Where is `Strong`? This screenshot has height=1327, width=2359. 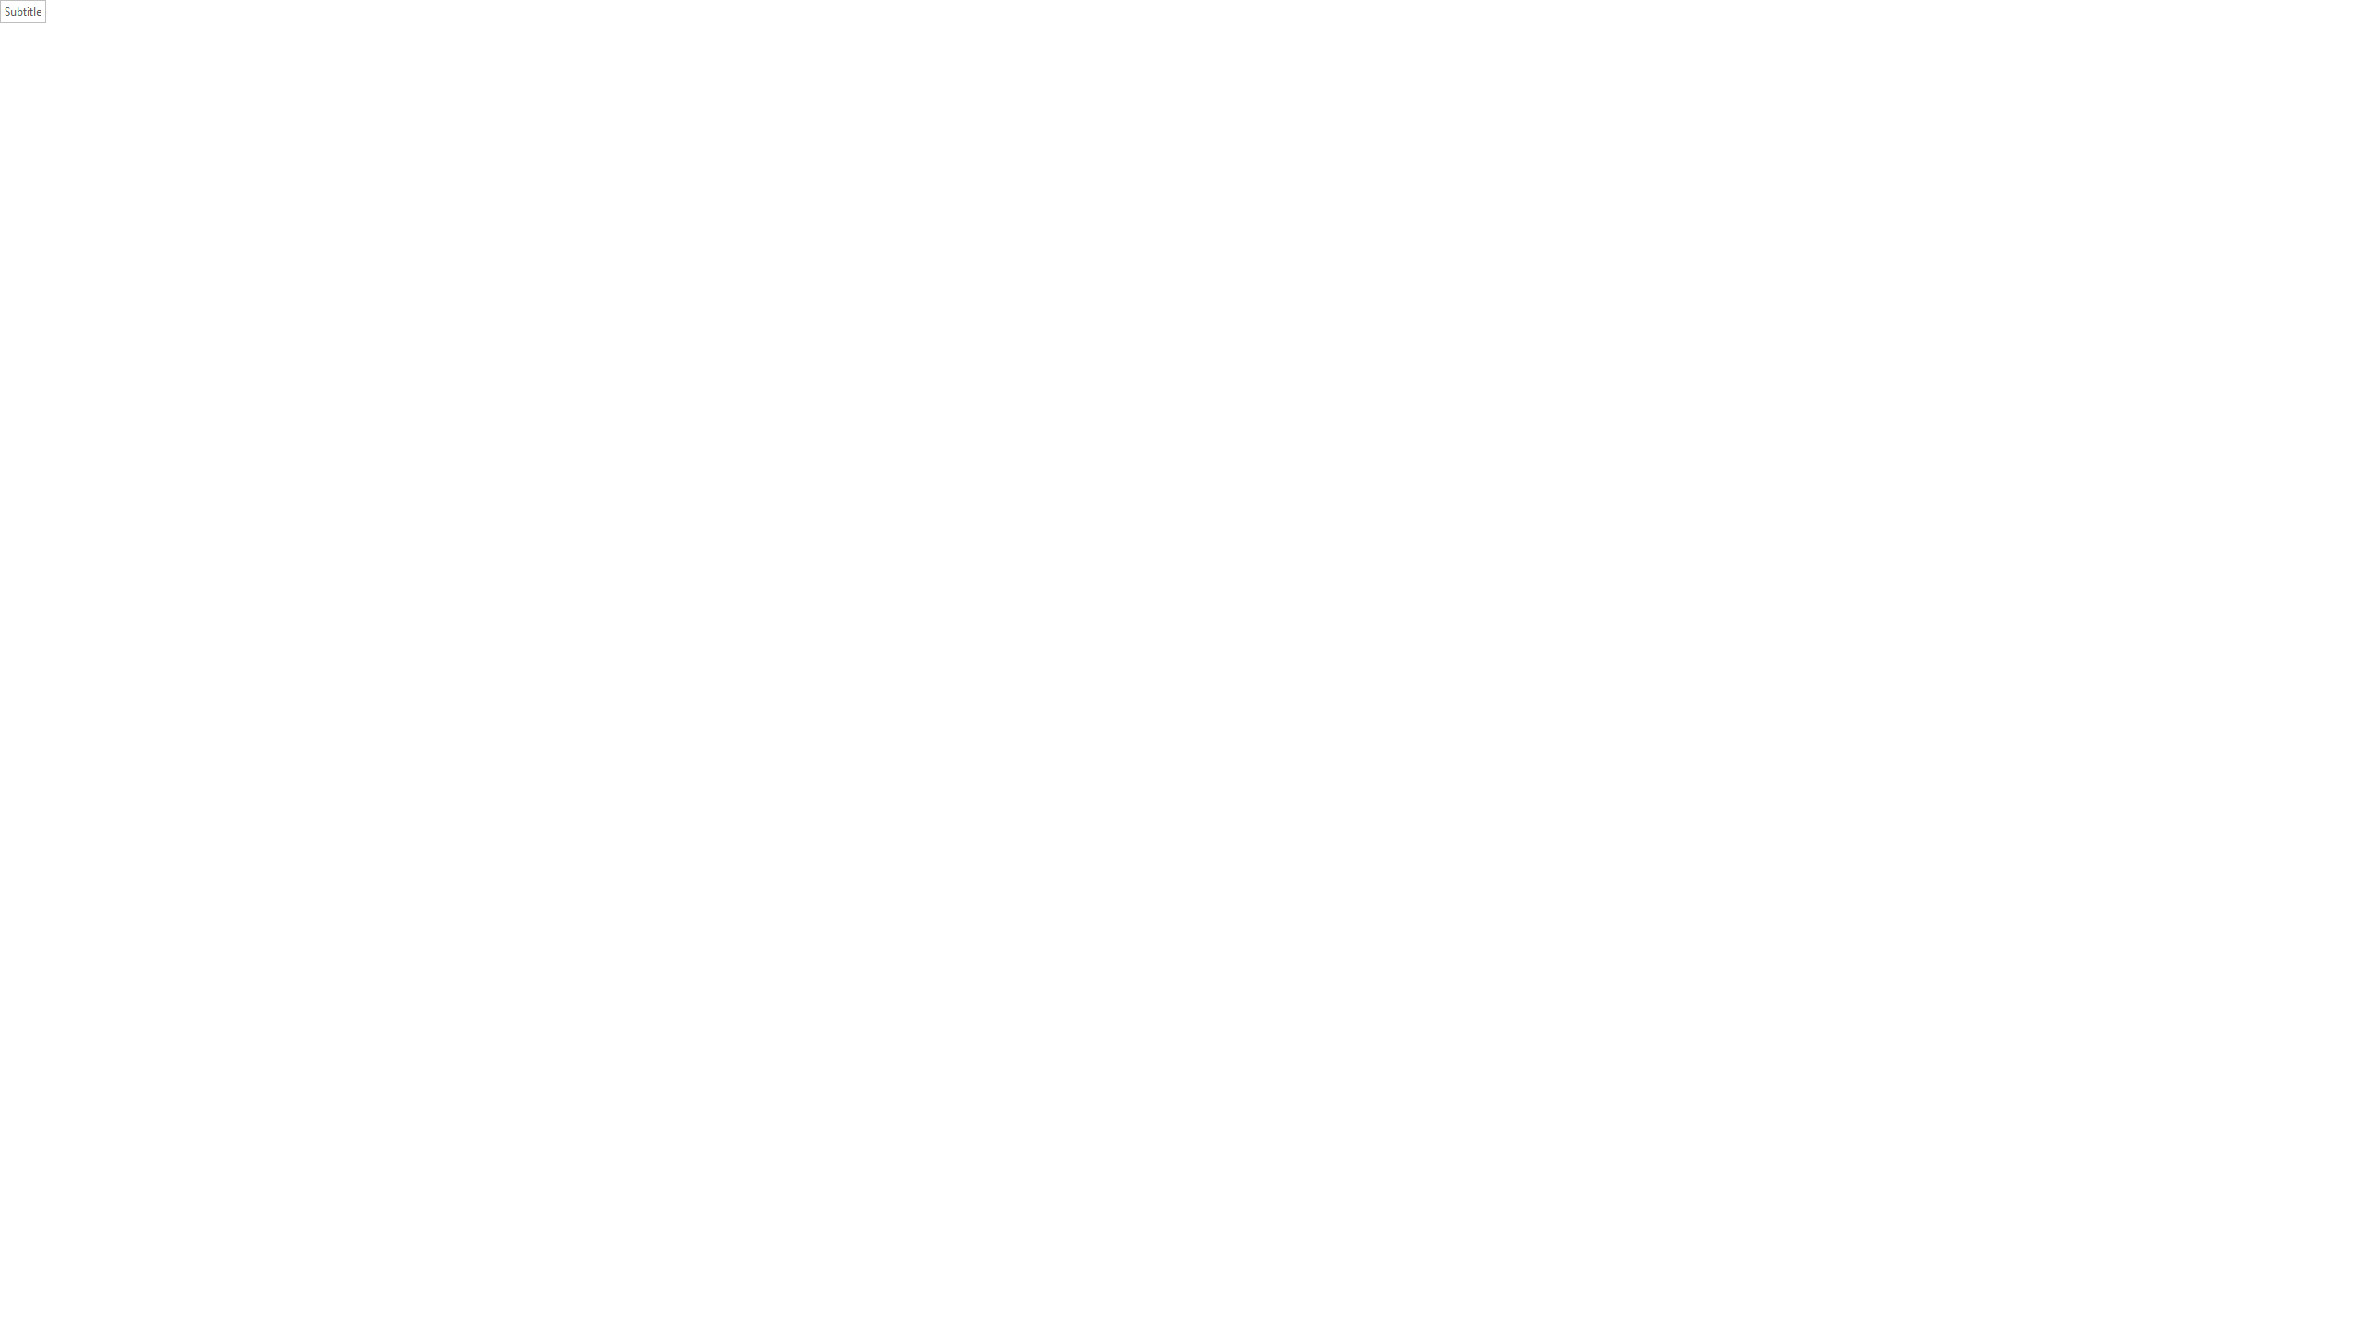
Strong is located at coordinates (1377, 92).